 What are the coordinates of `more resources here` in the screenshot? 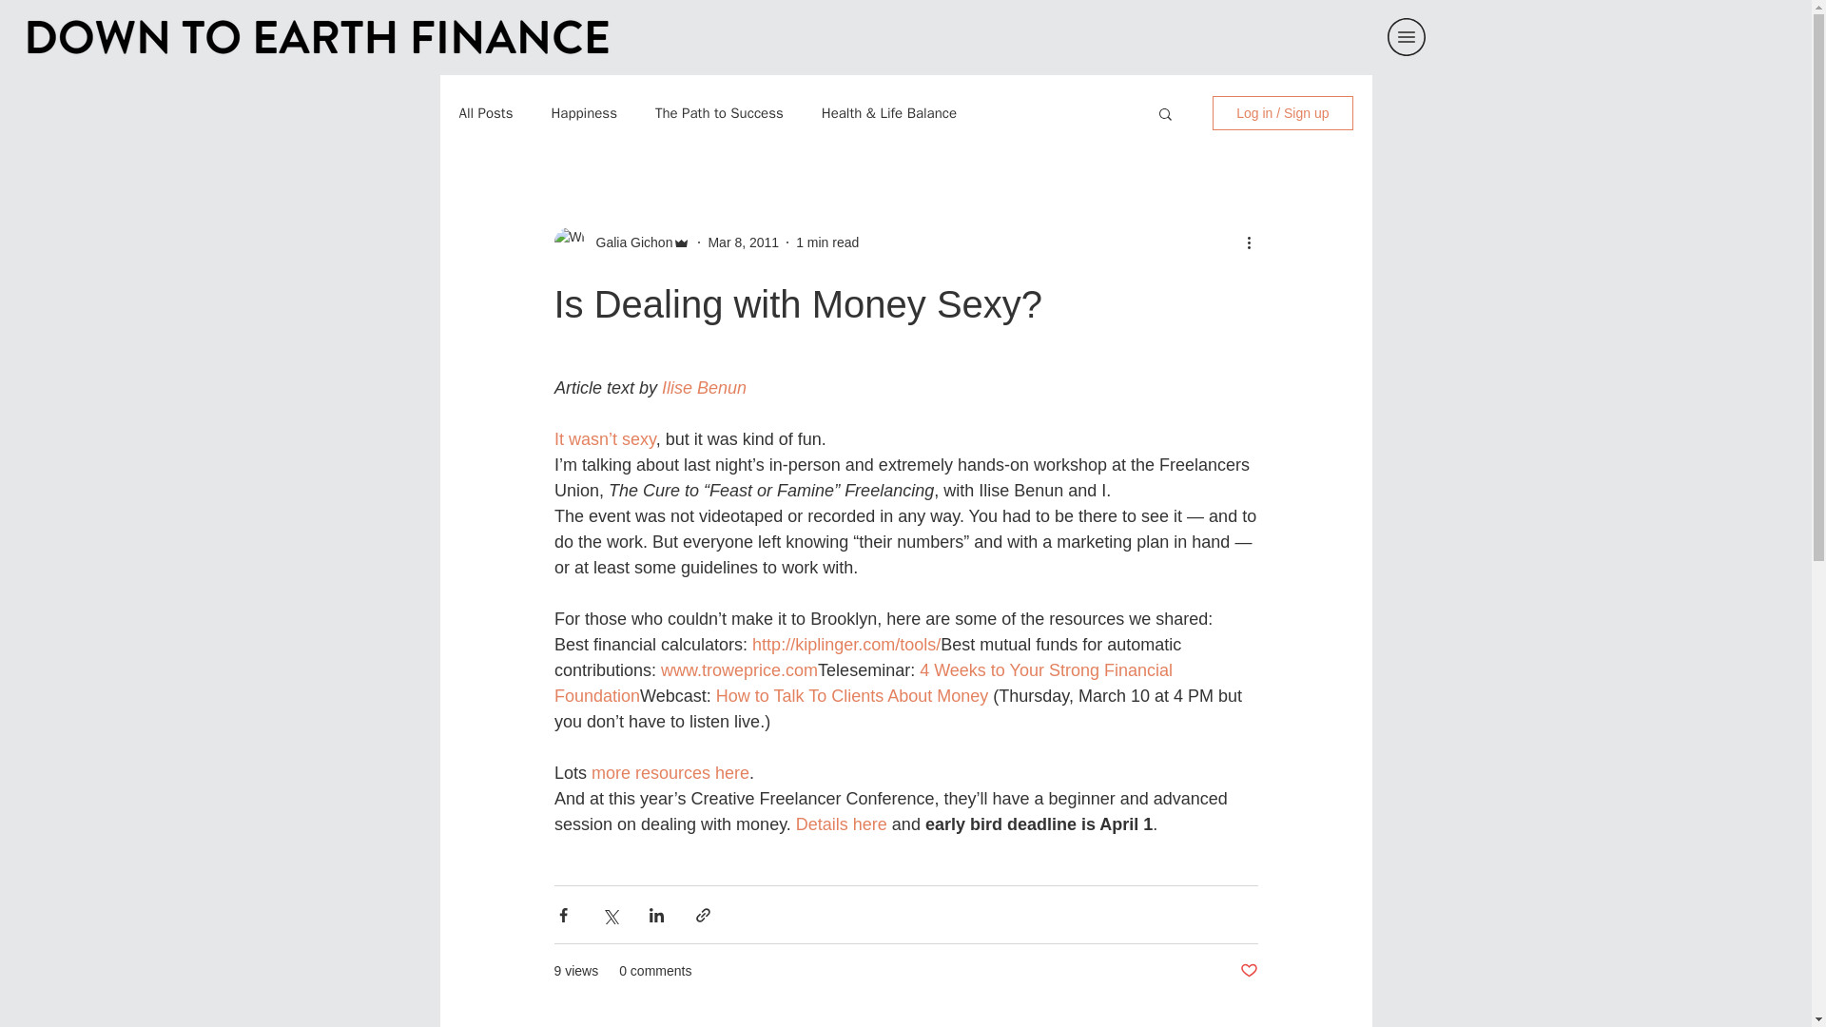 It's located at (670, 772).